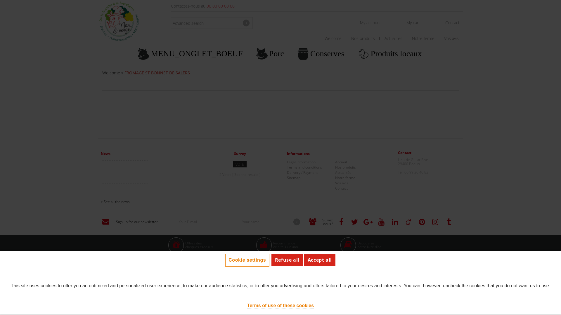 Image resolution: width=561 pixels, height=315 pixels. Describe the element at coordinates (341, 188) in the screenshot. I see `Contact` at that location.